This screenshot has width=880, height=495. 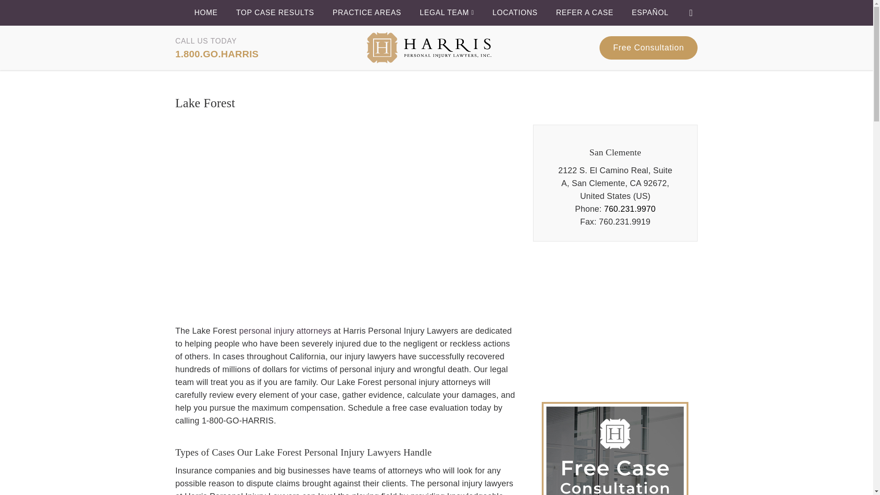 What do you see at coordinates (275, 13) in the screenshot?
I see `TOP CASE RESULTS` at bounding box center [275, 13].